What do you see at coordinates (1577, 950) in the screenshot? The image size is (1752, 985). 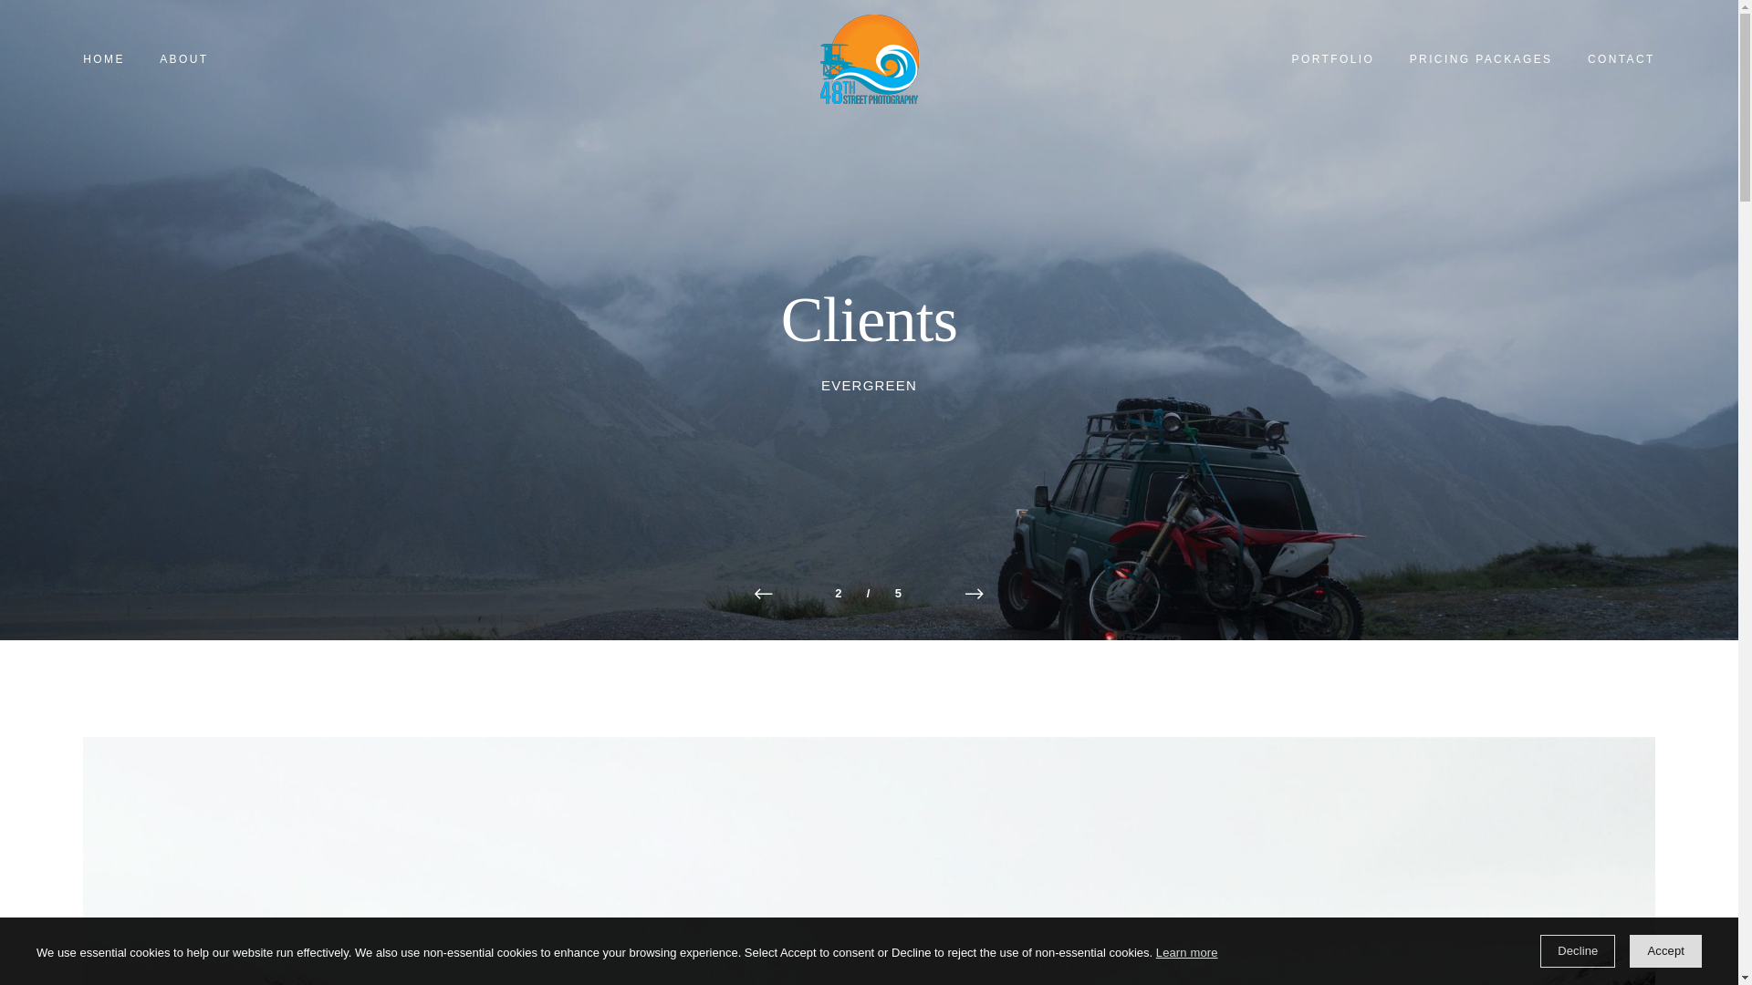 I see `Decline` at bounding box center [1577, 950].